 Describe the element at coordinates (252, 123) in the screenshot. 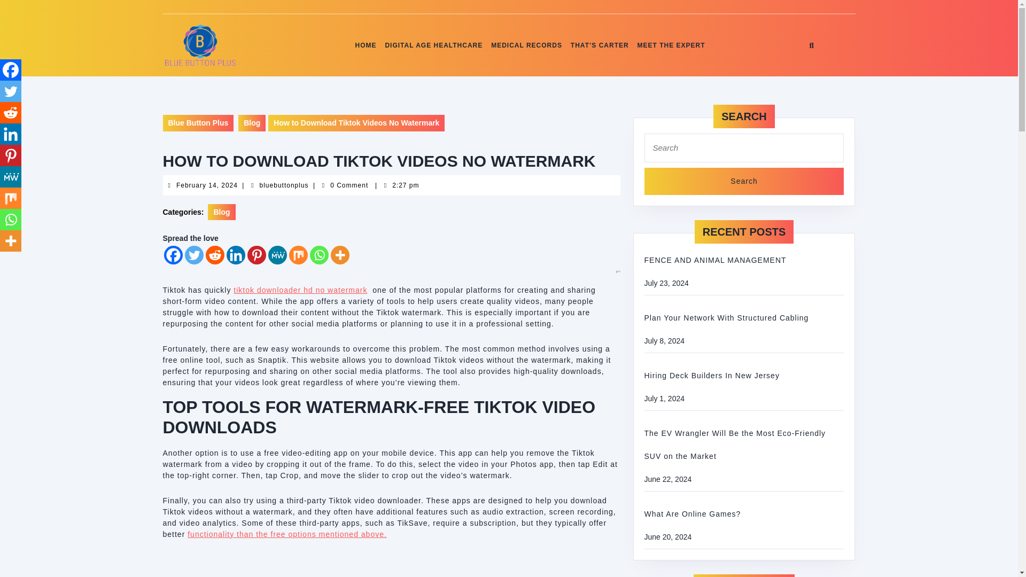

I see `Blog` at that location.